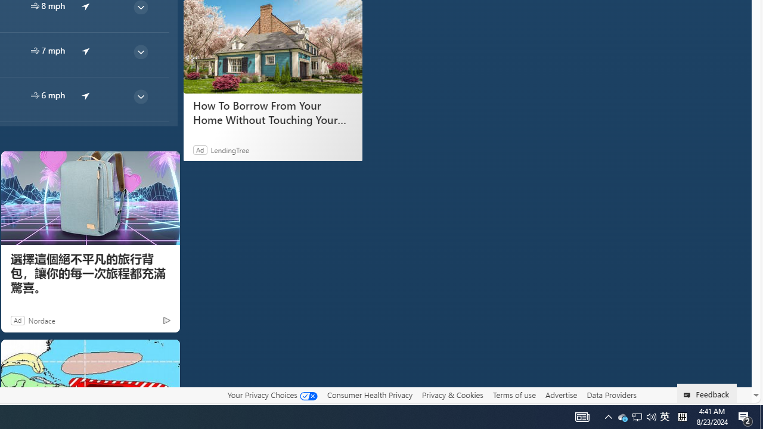 This screenshot has height=429, width=763. What do you see at coordinates (612, 395) in the screenshot?
I see `Data Providers` at bounding box center [612, 395].